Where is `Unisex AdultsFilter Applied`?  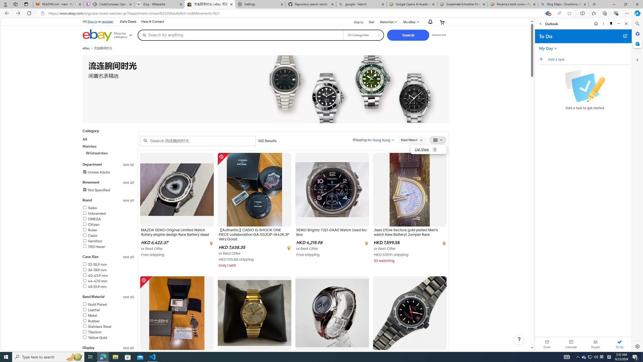
Unisex AdultsFilter Applied is located at coordinates (108, 172).